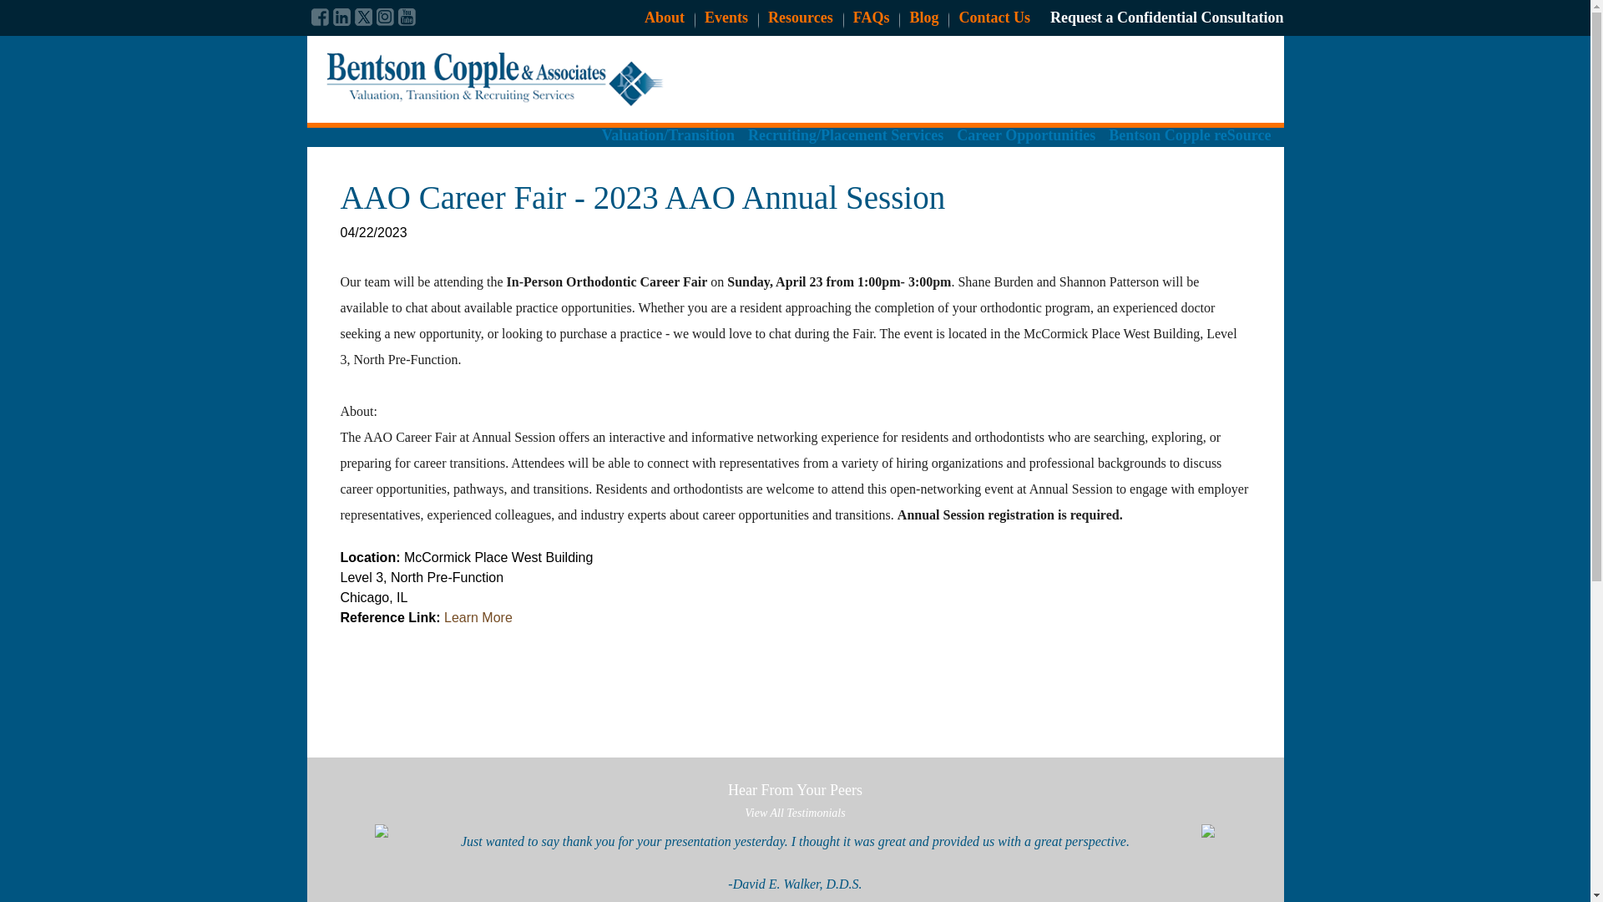 This screenshot has width=1603, height=902. Describe the element at coordinates (1166, 17) in the screenshot. I see `Request a Confidential Consultation` at that location.